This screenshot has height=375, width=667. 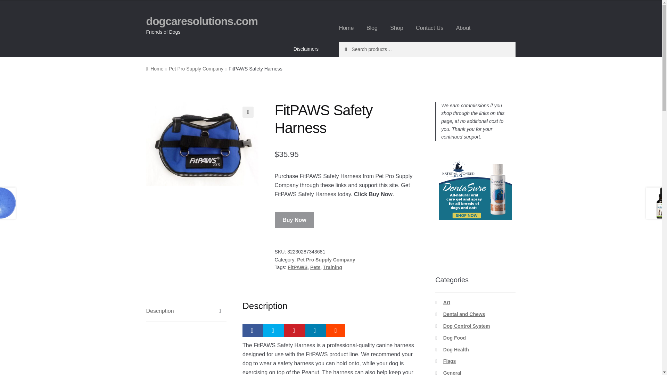 What do you see at coordinates (346, 28) in the screenshot?
I see `Home` at bounding box center [346, 28].